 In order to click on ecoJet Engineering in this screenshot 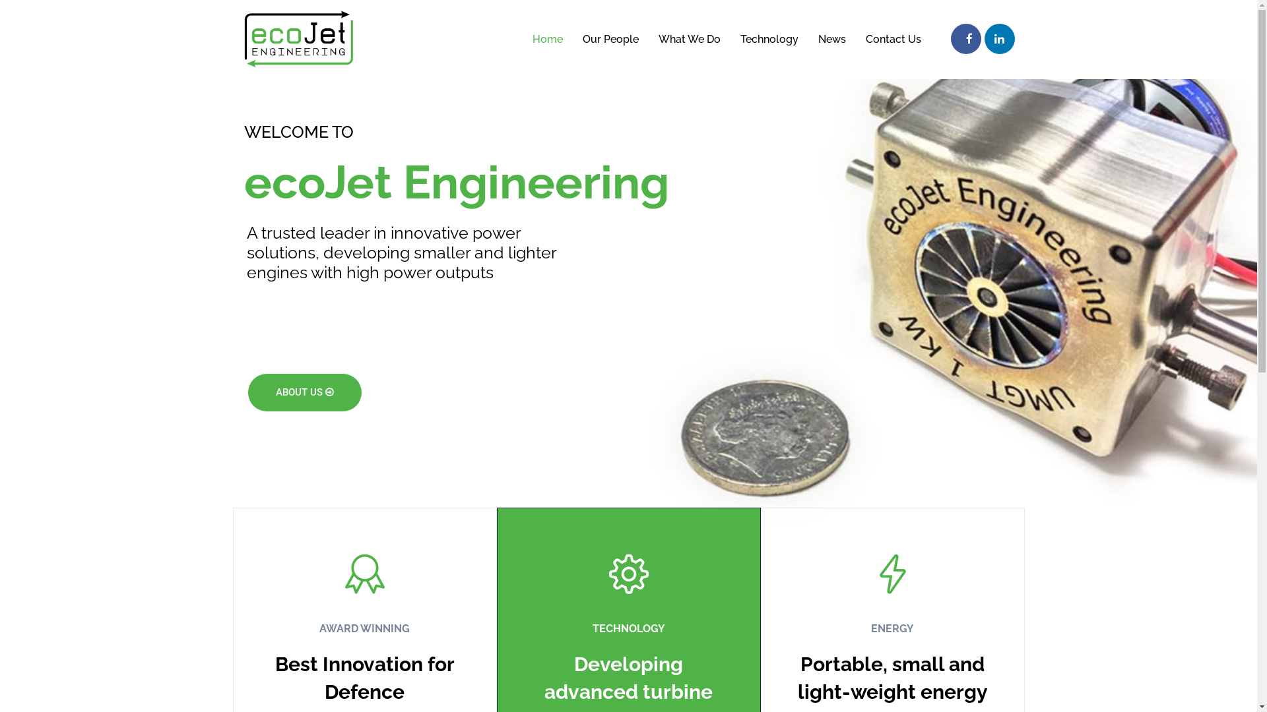, I will do `click(299, 39)`.